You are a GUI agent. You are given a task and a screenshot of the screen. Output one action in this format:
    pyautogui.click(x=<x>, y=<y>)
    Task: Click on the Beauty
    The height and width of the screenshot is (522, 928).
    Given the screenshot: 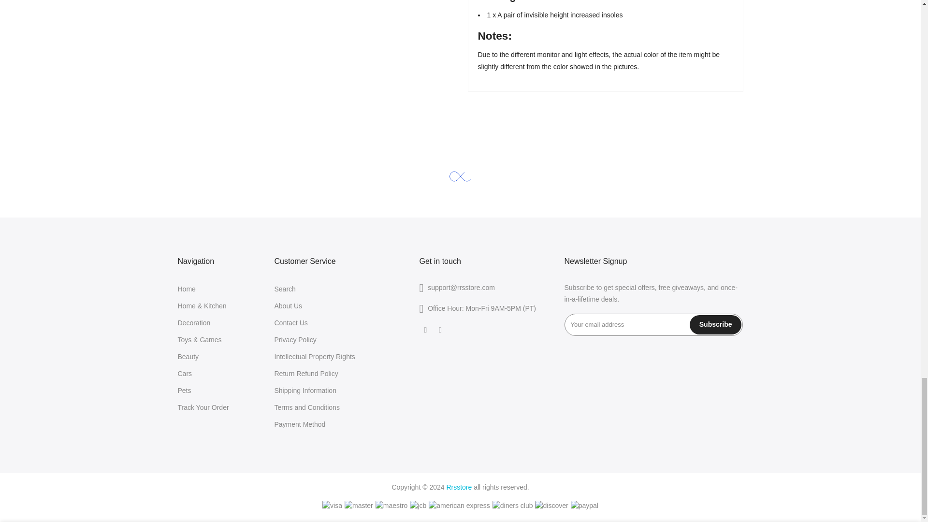 What is the action you would take?
    pyautogui.click(x=188, y=356)
    